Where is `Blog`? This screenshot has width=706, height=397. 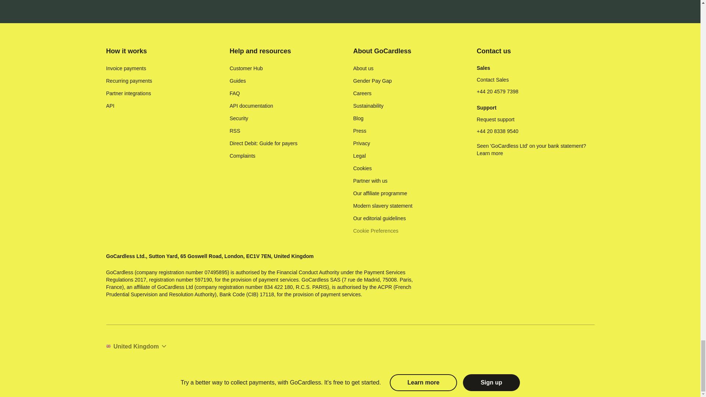 Blog is located at coordinates (358, 118).